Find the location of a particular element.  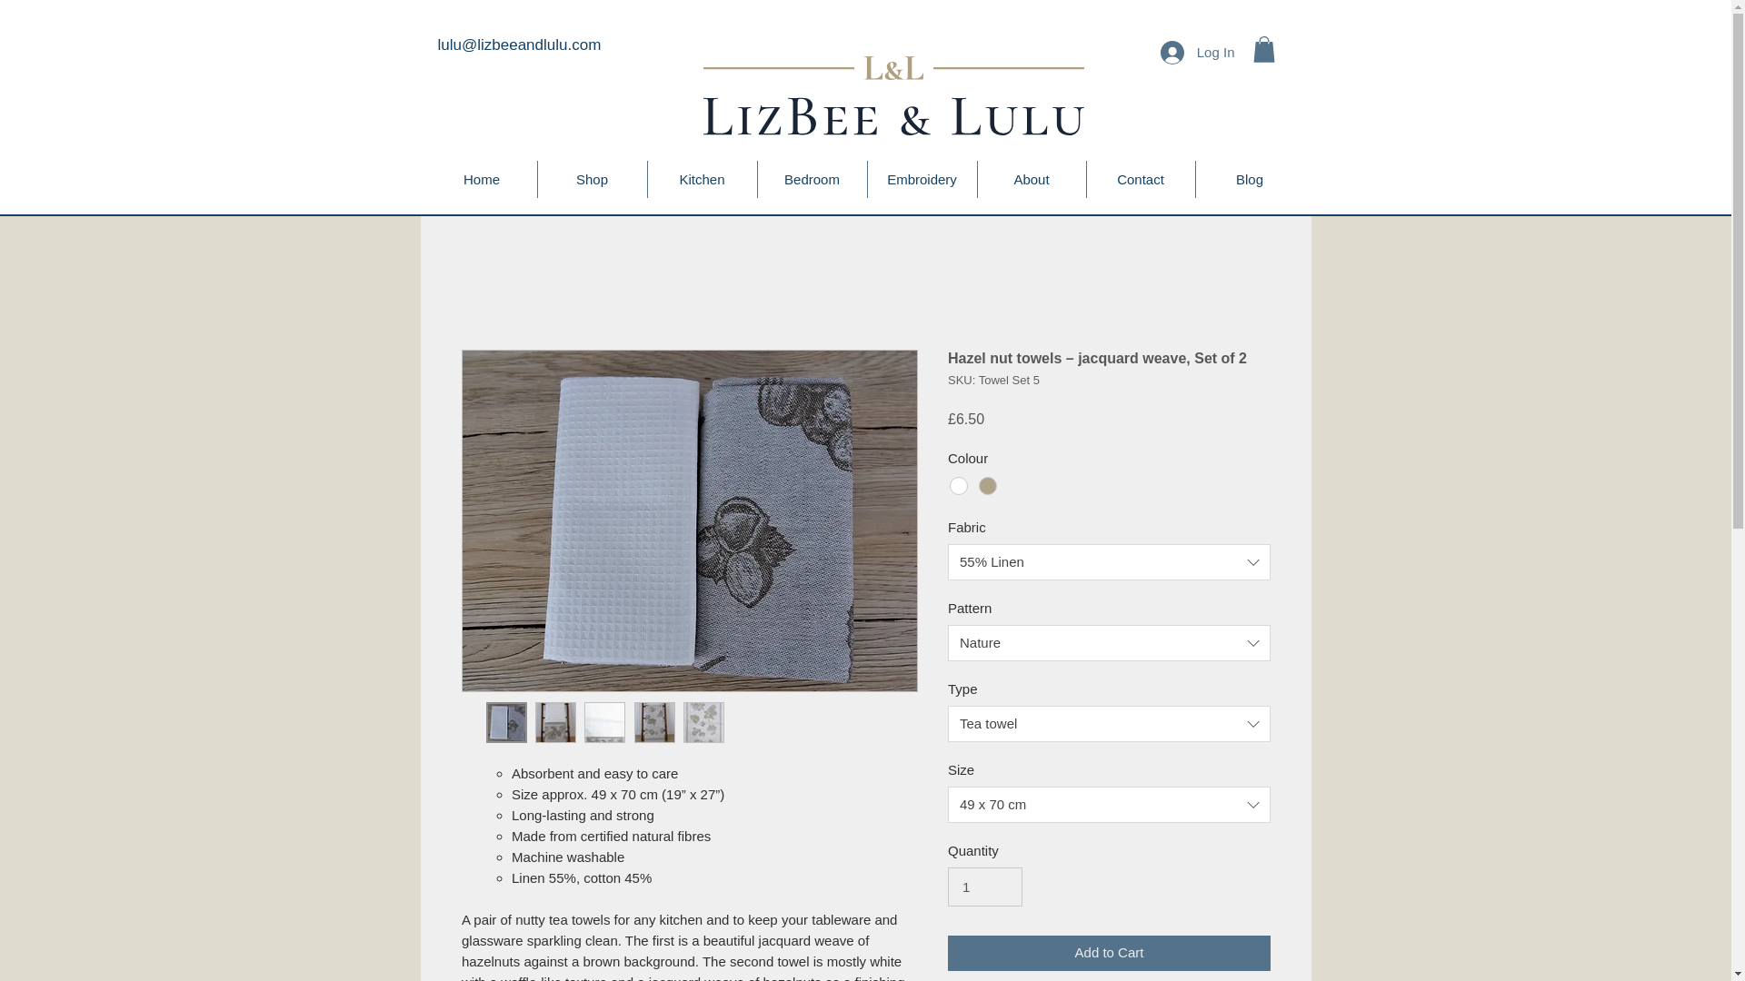

Log In is located at coordinates (1198, 51).